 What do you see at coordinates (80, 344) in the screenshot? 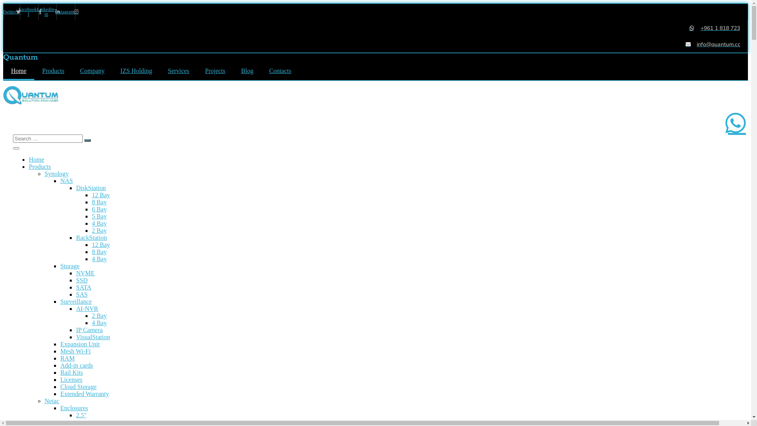
I see `Expansion Unit` at bounding box center [80, 344].